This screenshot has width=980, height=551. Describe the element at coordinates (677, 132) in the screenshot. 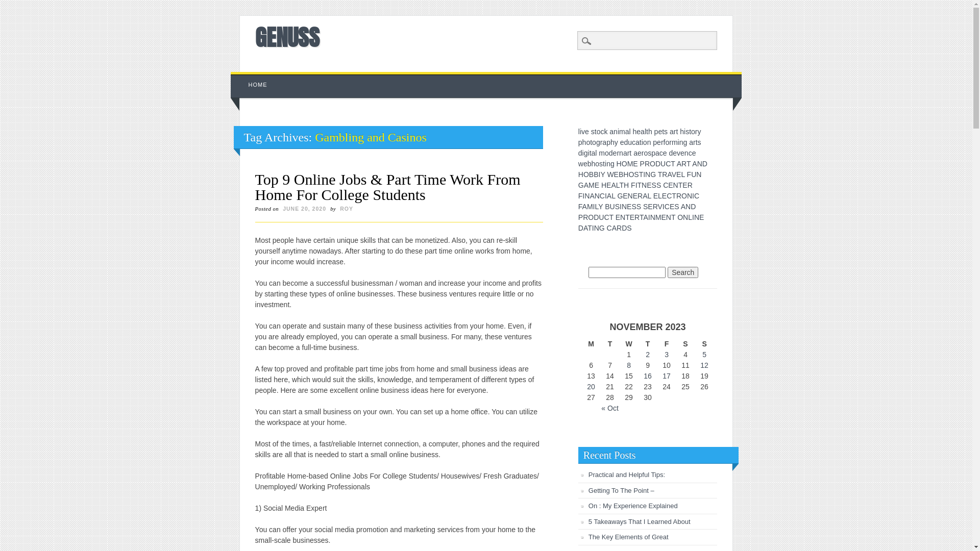

I see `t` at that location.